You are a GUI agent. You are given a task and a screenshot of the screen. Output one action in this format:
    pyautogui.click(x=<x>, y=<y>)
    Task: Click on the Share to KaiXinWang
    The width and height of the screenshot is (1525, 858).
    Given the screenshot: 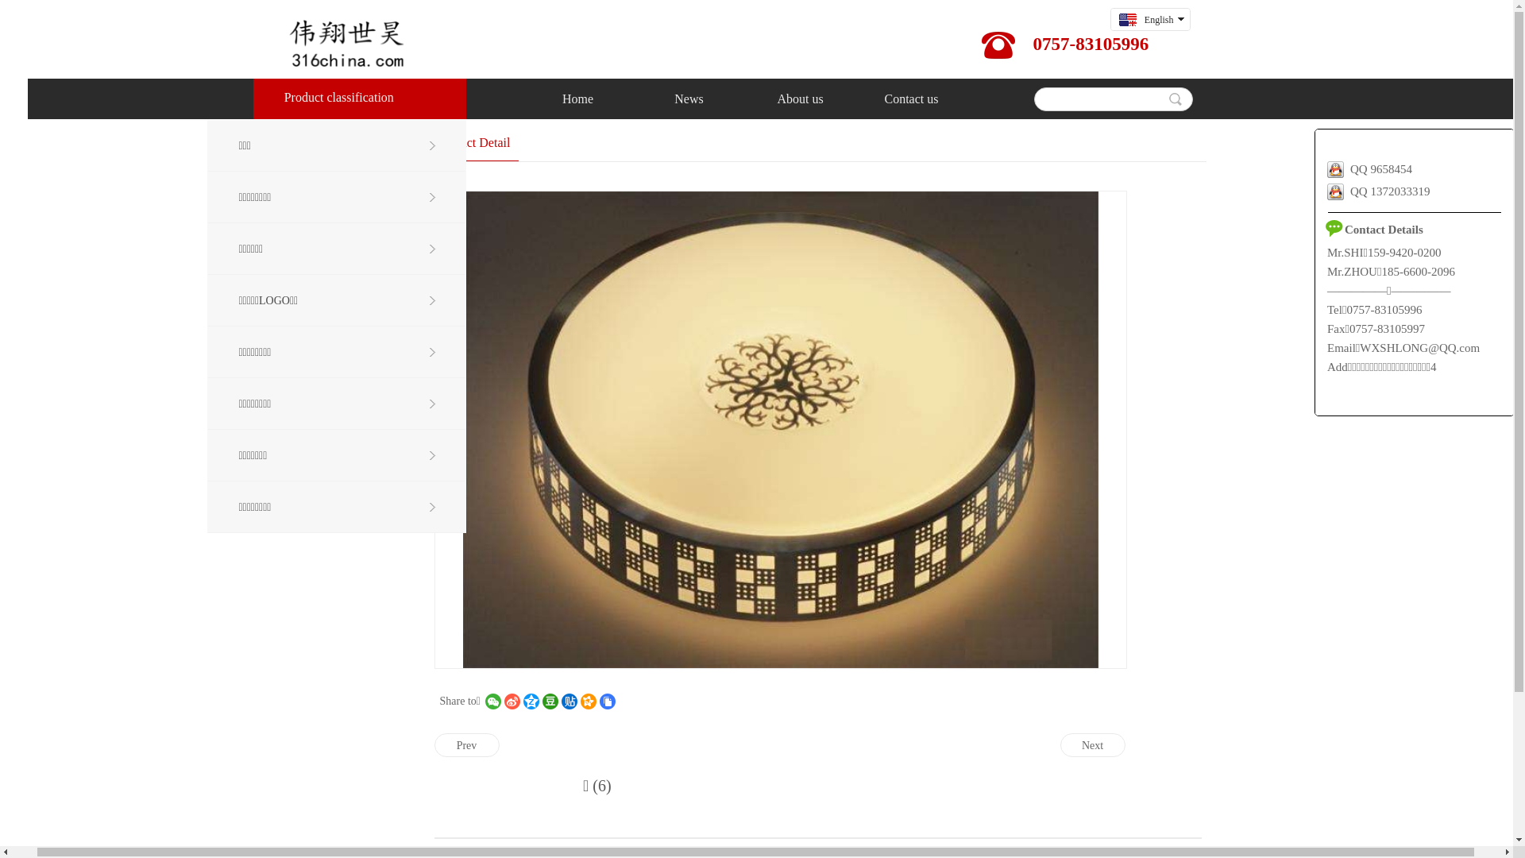 What is the action you would take?
    pyautogui.click(x=616, y=701)
    